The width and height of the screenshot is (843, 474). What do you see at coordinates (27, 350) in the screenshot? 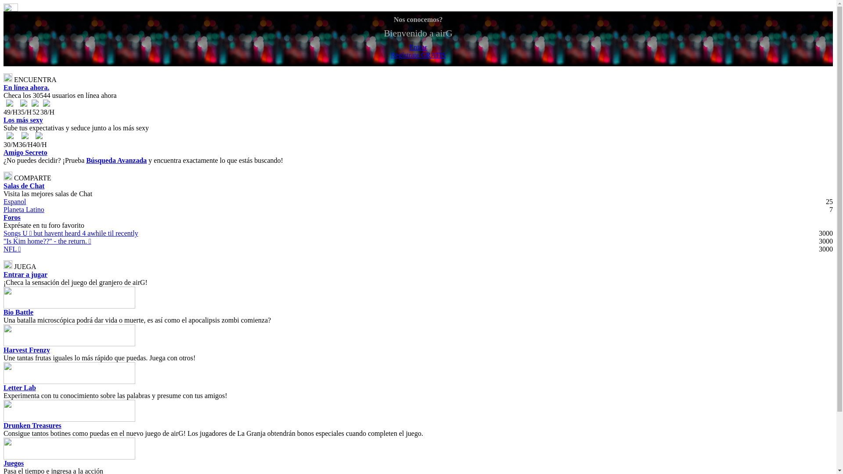
I see `Harvest Frenzy` at bounding box center [27, 350].